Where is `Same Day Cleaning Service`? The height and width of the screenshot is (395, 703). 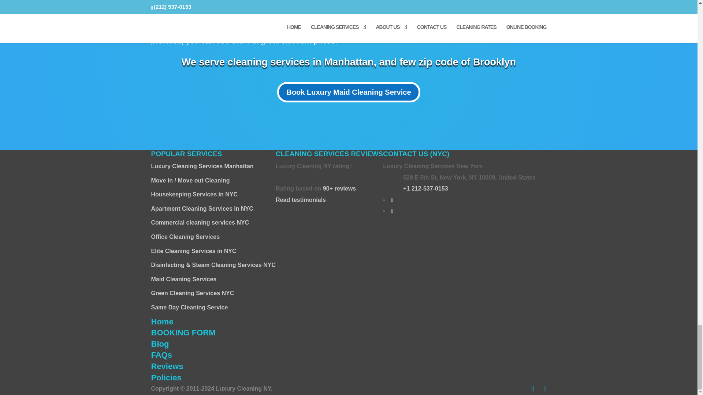 Same Day Cleaning Service is located at coordinates (189, 307).